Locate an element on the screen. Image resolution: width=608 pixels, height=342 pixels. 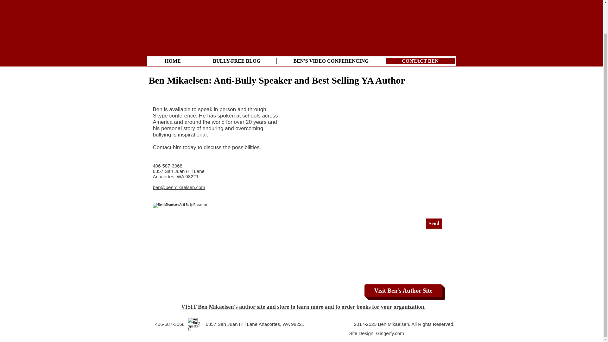
CONTACT BEN is located at coordinates (420, 61).